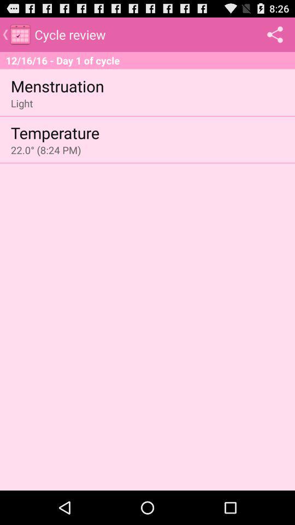 Image resolution: width=295 pixels, height=525 pixels. What do you see at coordinates (57, 85) in the screenshot?
I see `select menstruation app` at bounding box center [57, 85].